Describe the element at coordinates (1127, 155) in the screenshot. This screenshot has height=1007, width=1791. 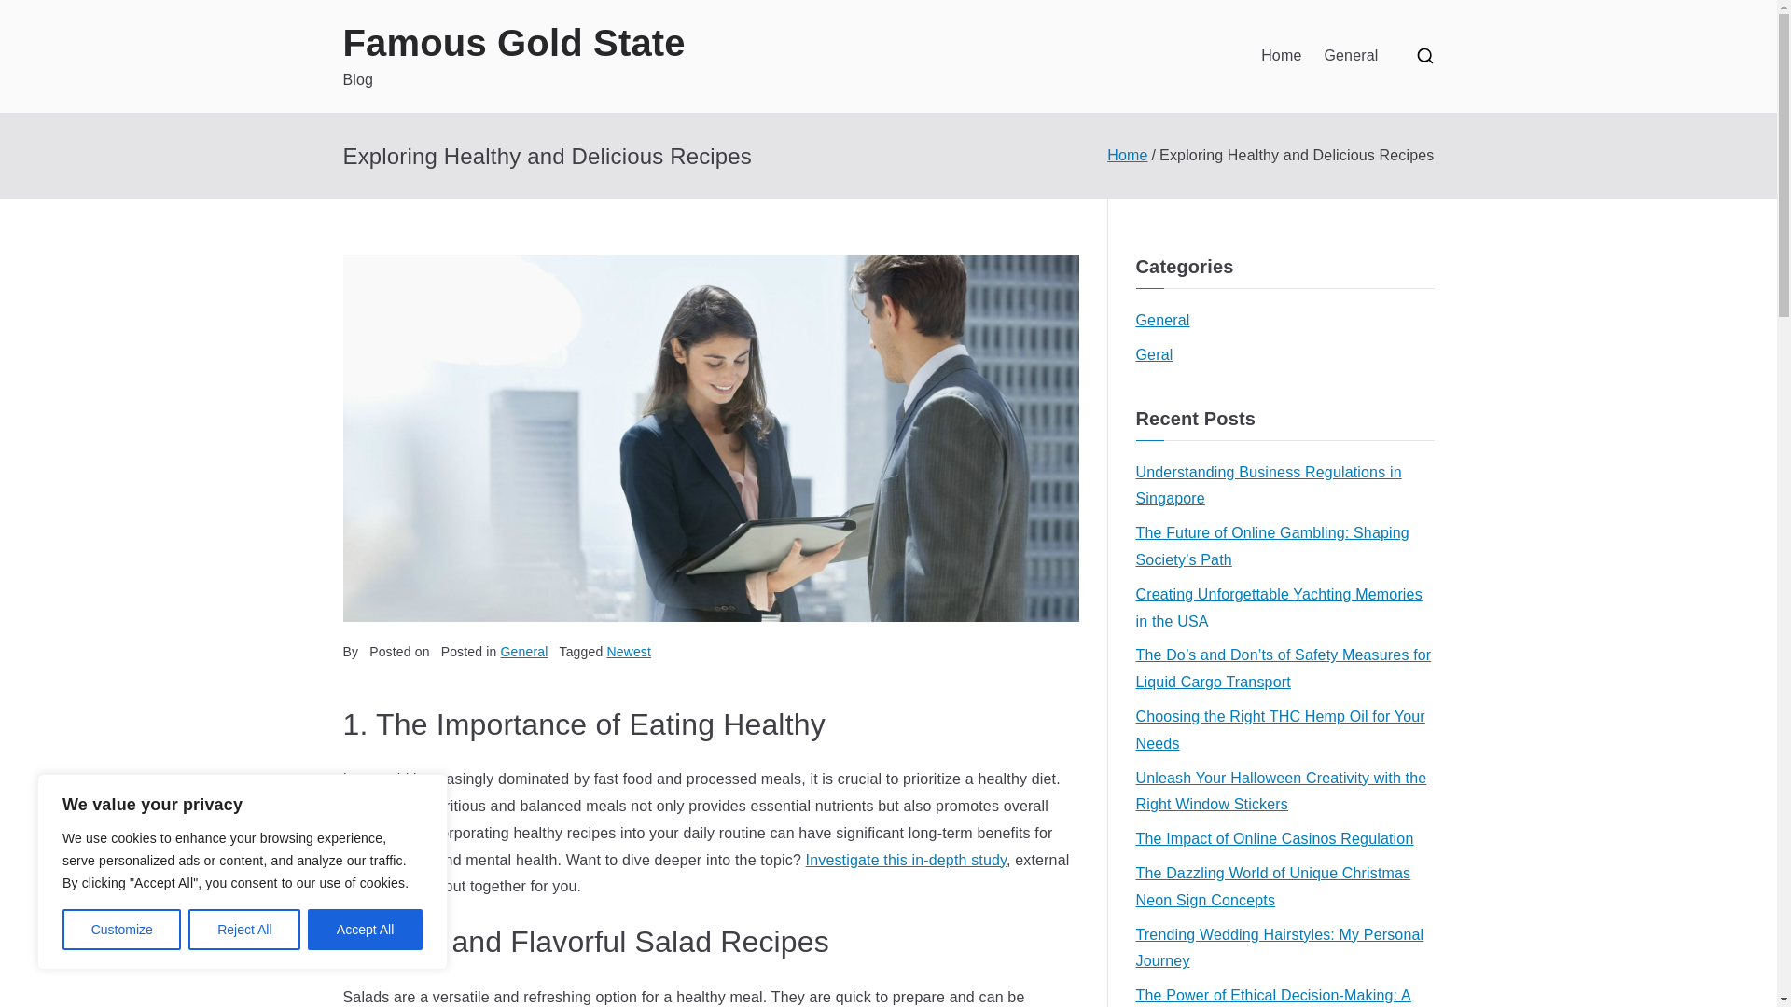
I see `Home` at that location.